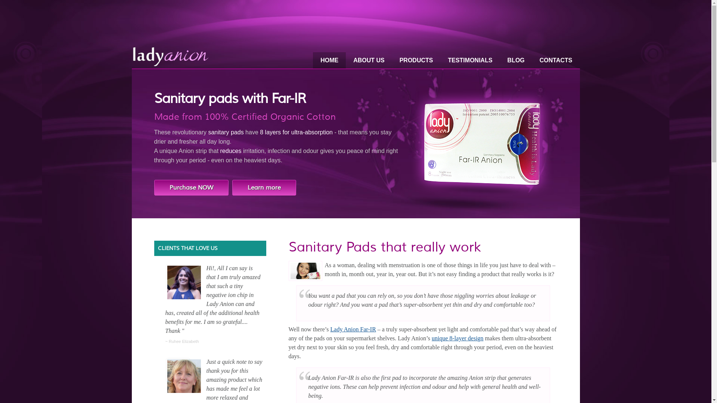 This screenshot has height=403, width=717. What do you see at coordinates (191, 188) in the screenshot?
I see `Purchase NOW` at bounding box center [191, 188].